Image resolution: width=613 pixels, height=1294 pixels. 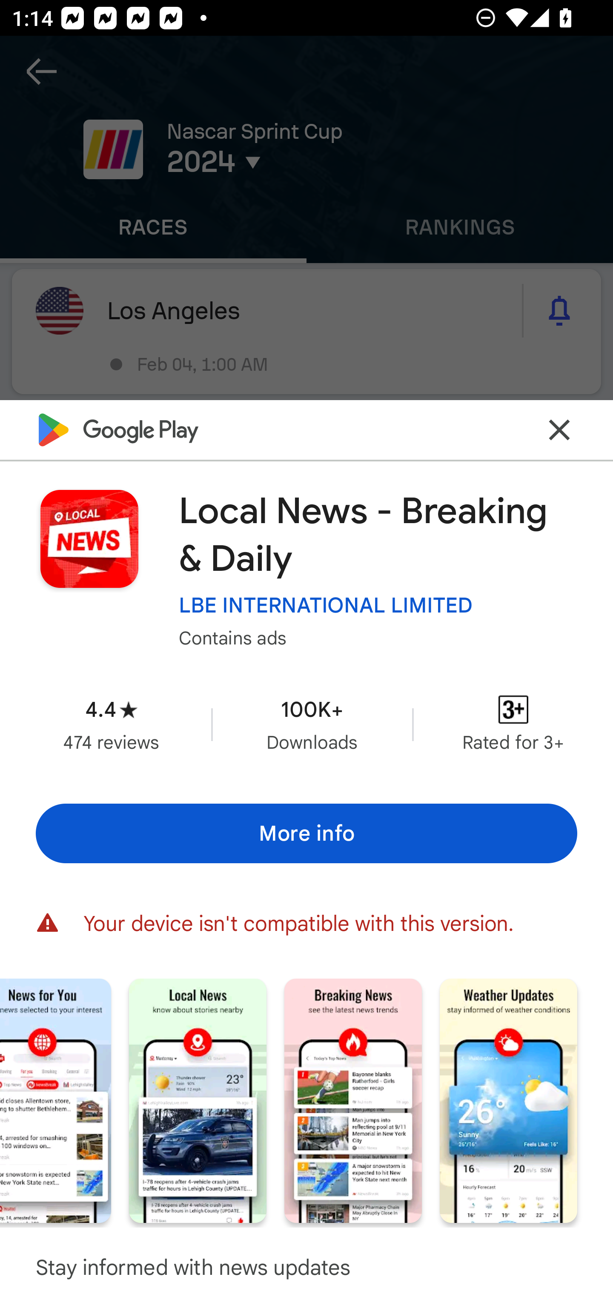 I want to click on Screenshot "4" of "4", so click(x=508, y=1100).